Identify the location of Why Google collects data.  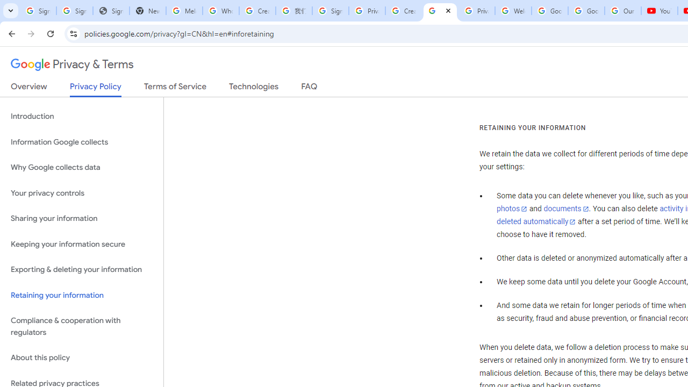
(82, 168).